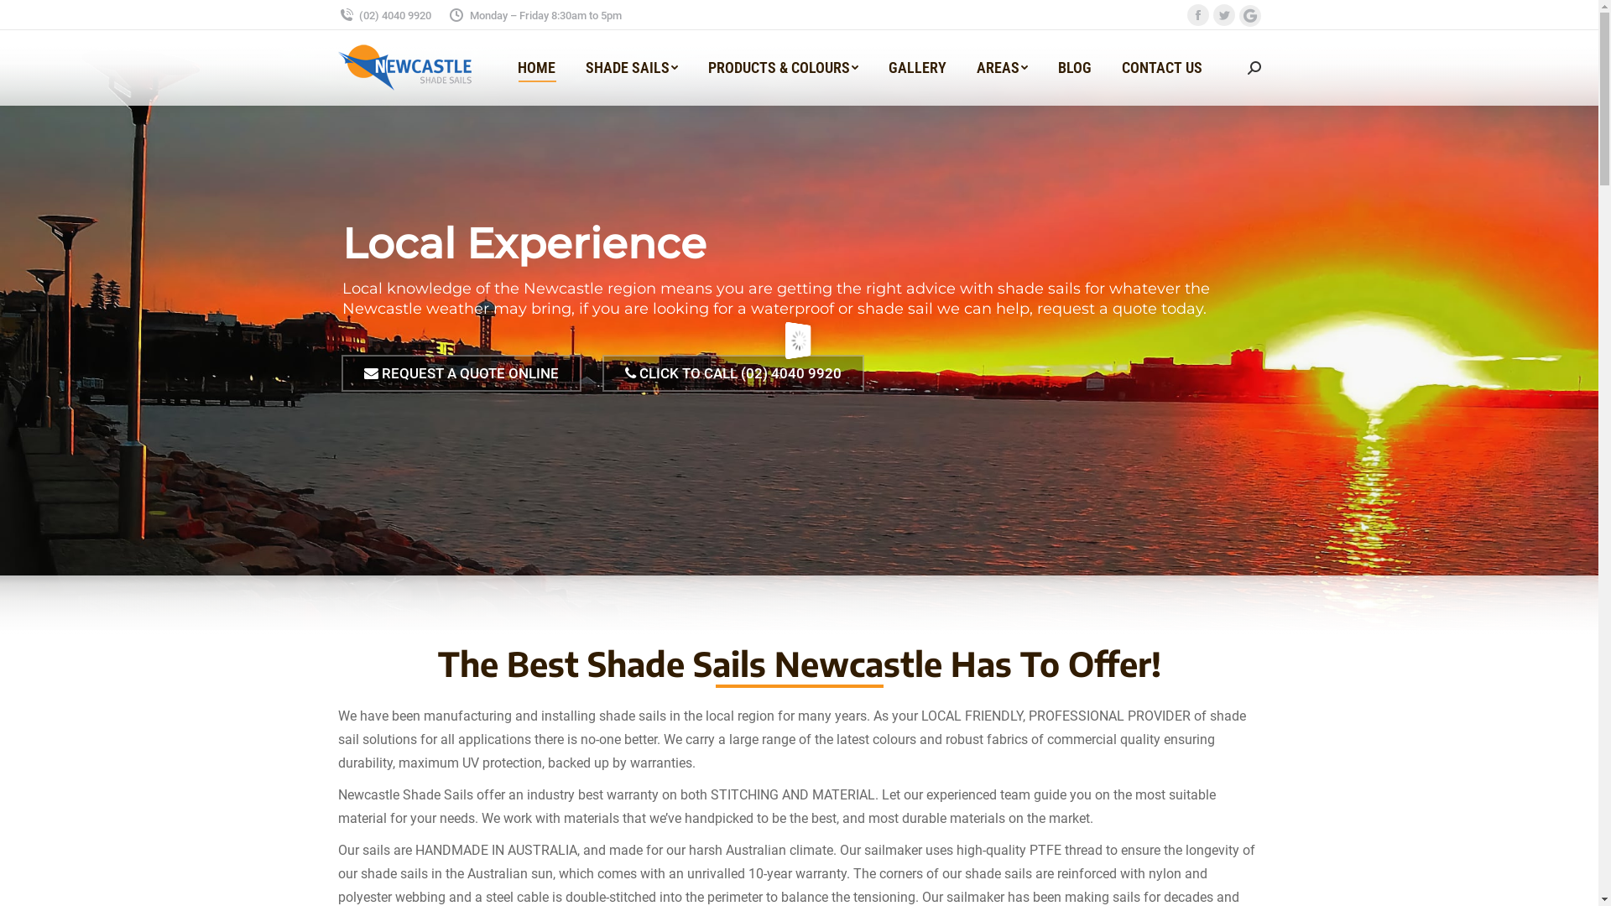  What do you see at coordinates (1002, 68) in the screenshot?
I see `AREAS` at bounding box center [1002, 68].